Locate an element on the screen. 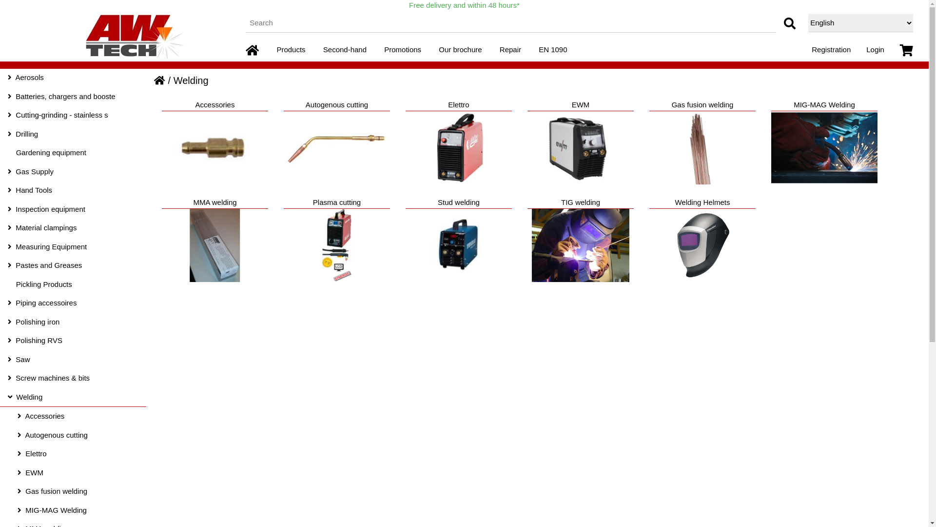 Image resolution: width=936 pixels, height=527 pixels.   Accessories is located at coordinates (73, 417).